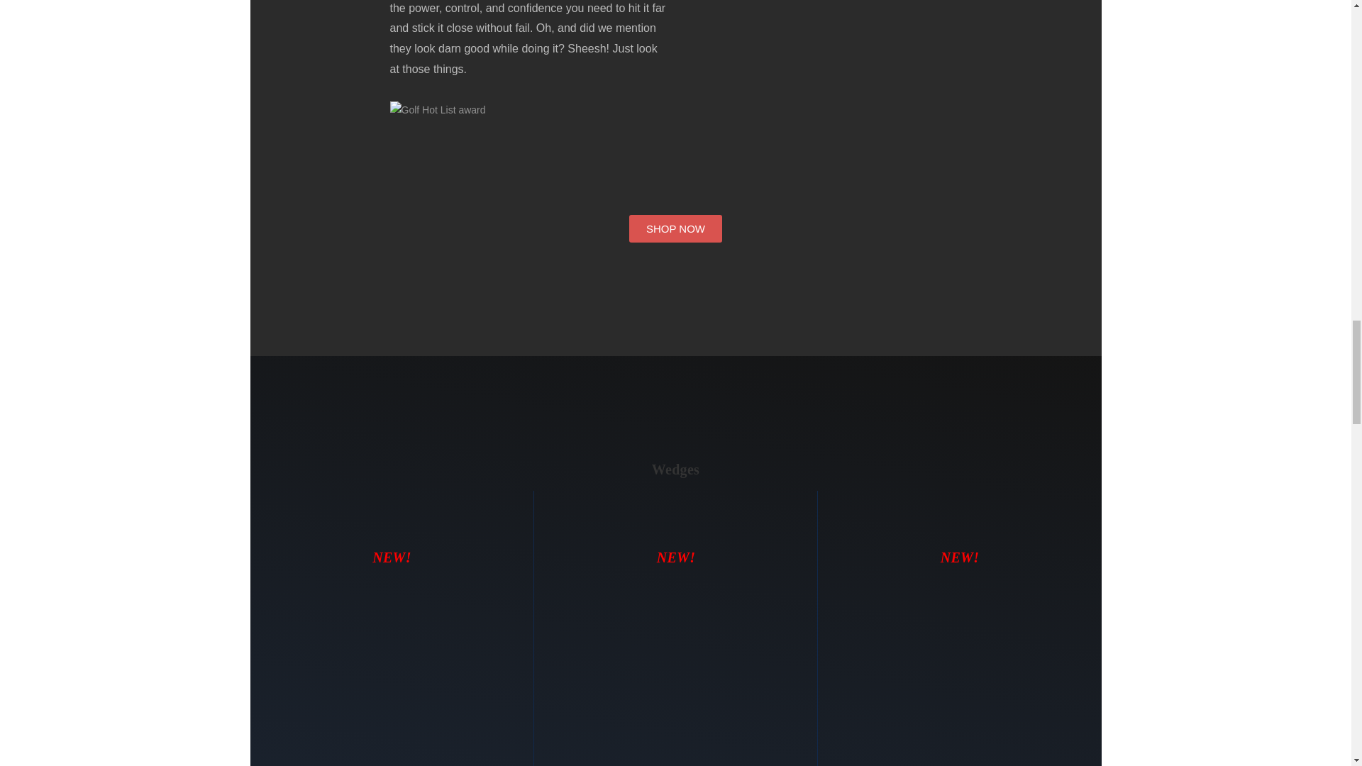  I want to click on SHOP NOW, so click(675, 228).